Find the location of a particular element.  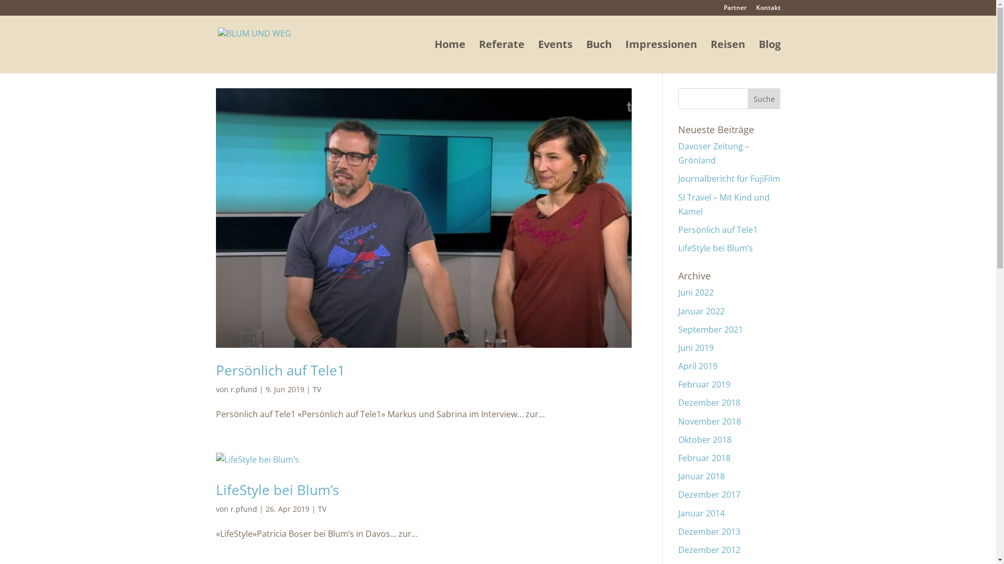

Oktober 2018 is located at coordinates (705, 440).